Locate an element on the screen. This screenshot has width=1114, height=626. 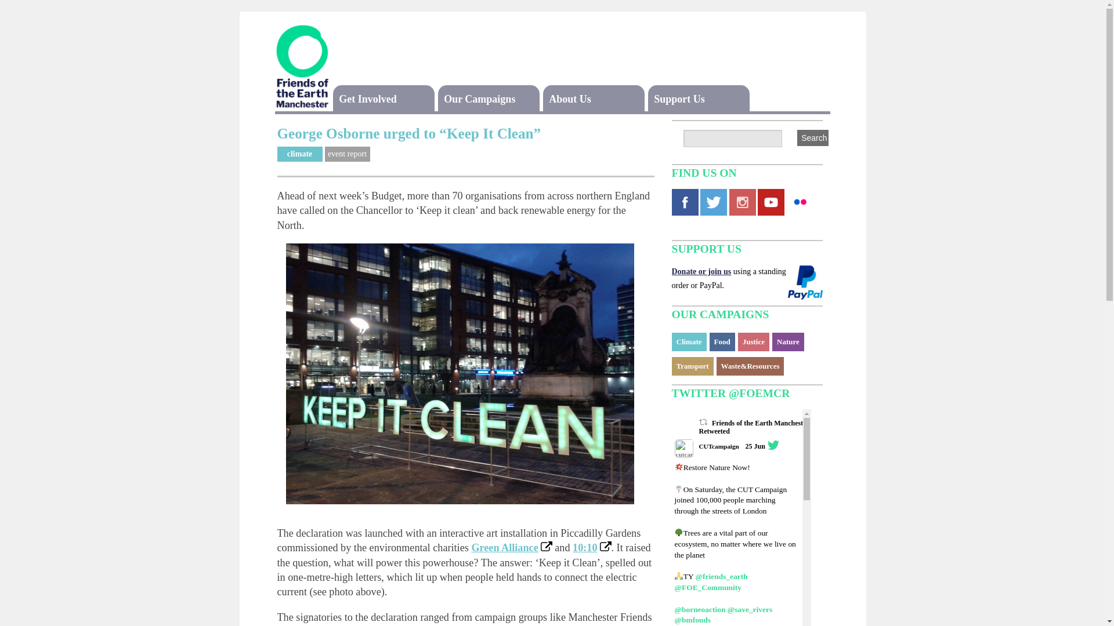
Get Involved is located at coordinates (367, 99).